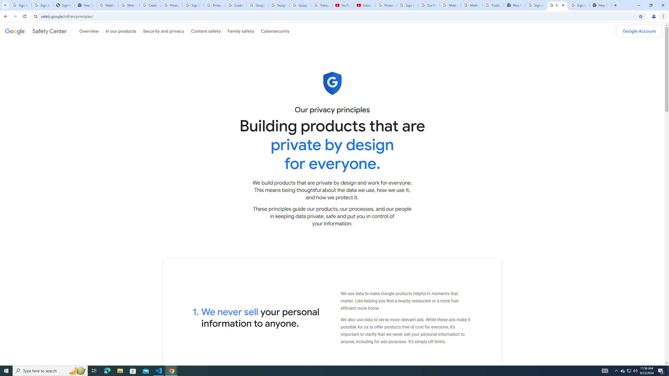 The image size is (669, 376). Describe the element at coordinates (600, 5) in the screenshot. I see `New Tab` at that location.